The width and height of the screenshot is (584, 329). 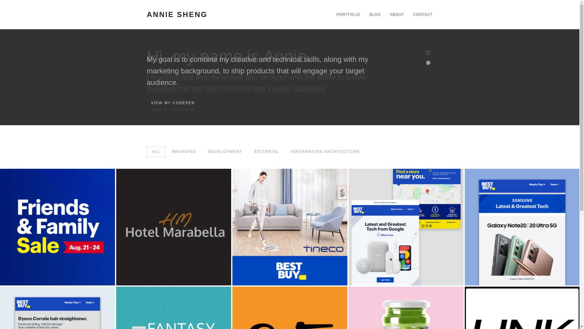 I want to click on ANNIE SHENG, so click(x=189, y=15).